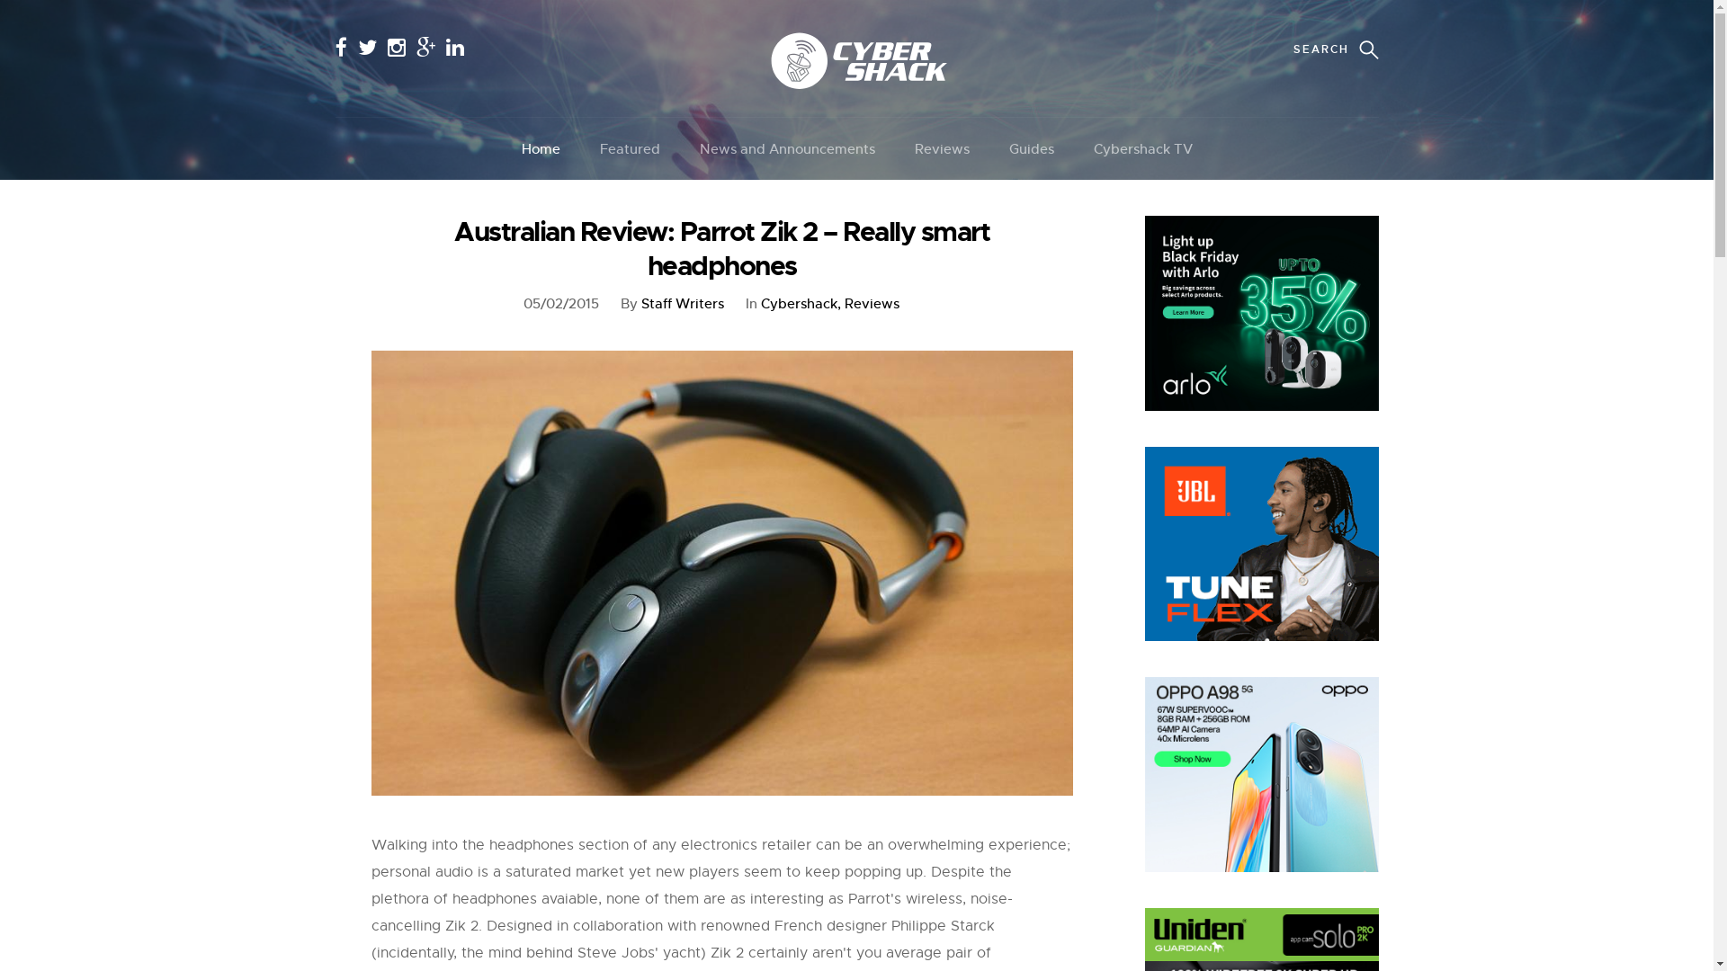 Image resolution: width=1727 pixels, height=971 pixels. Describe the element at coordinates (59, 24) in the screenshot. I see `Search` at that location.